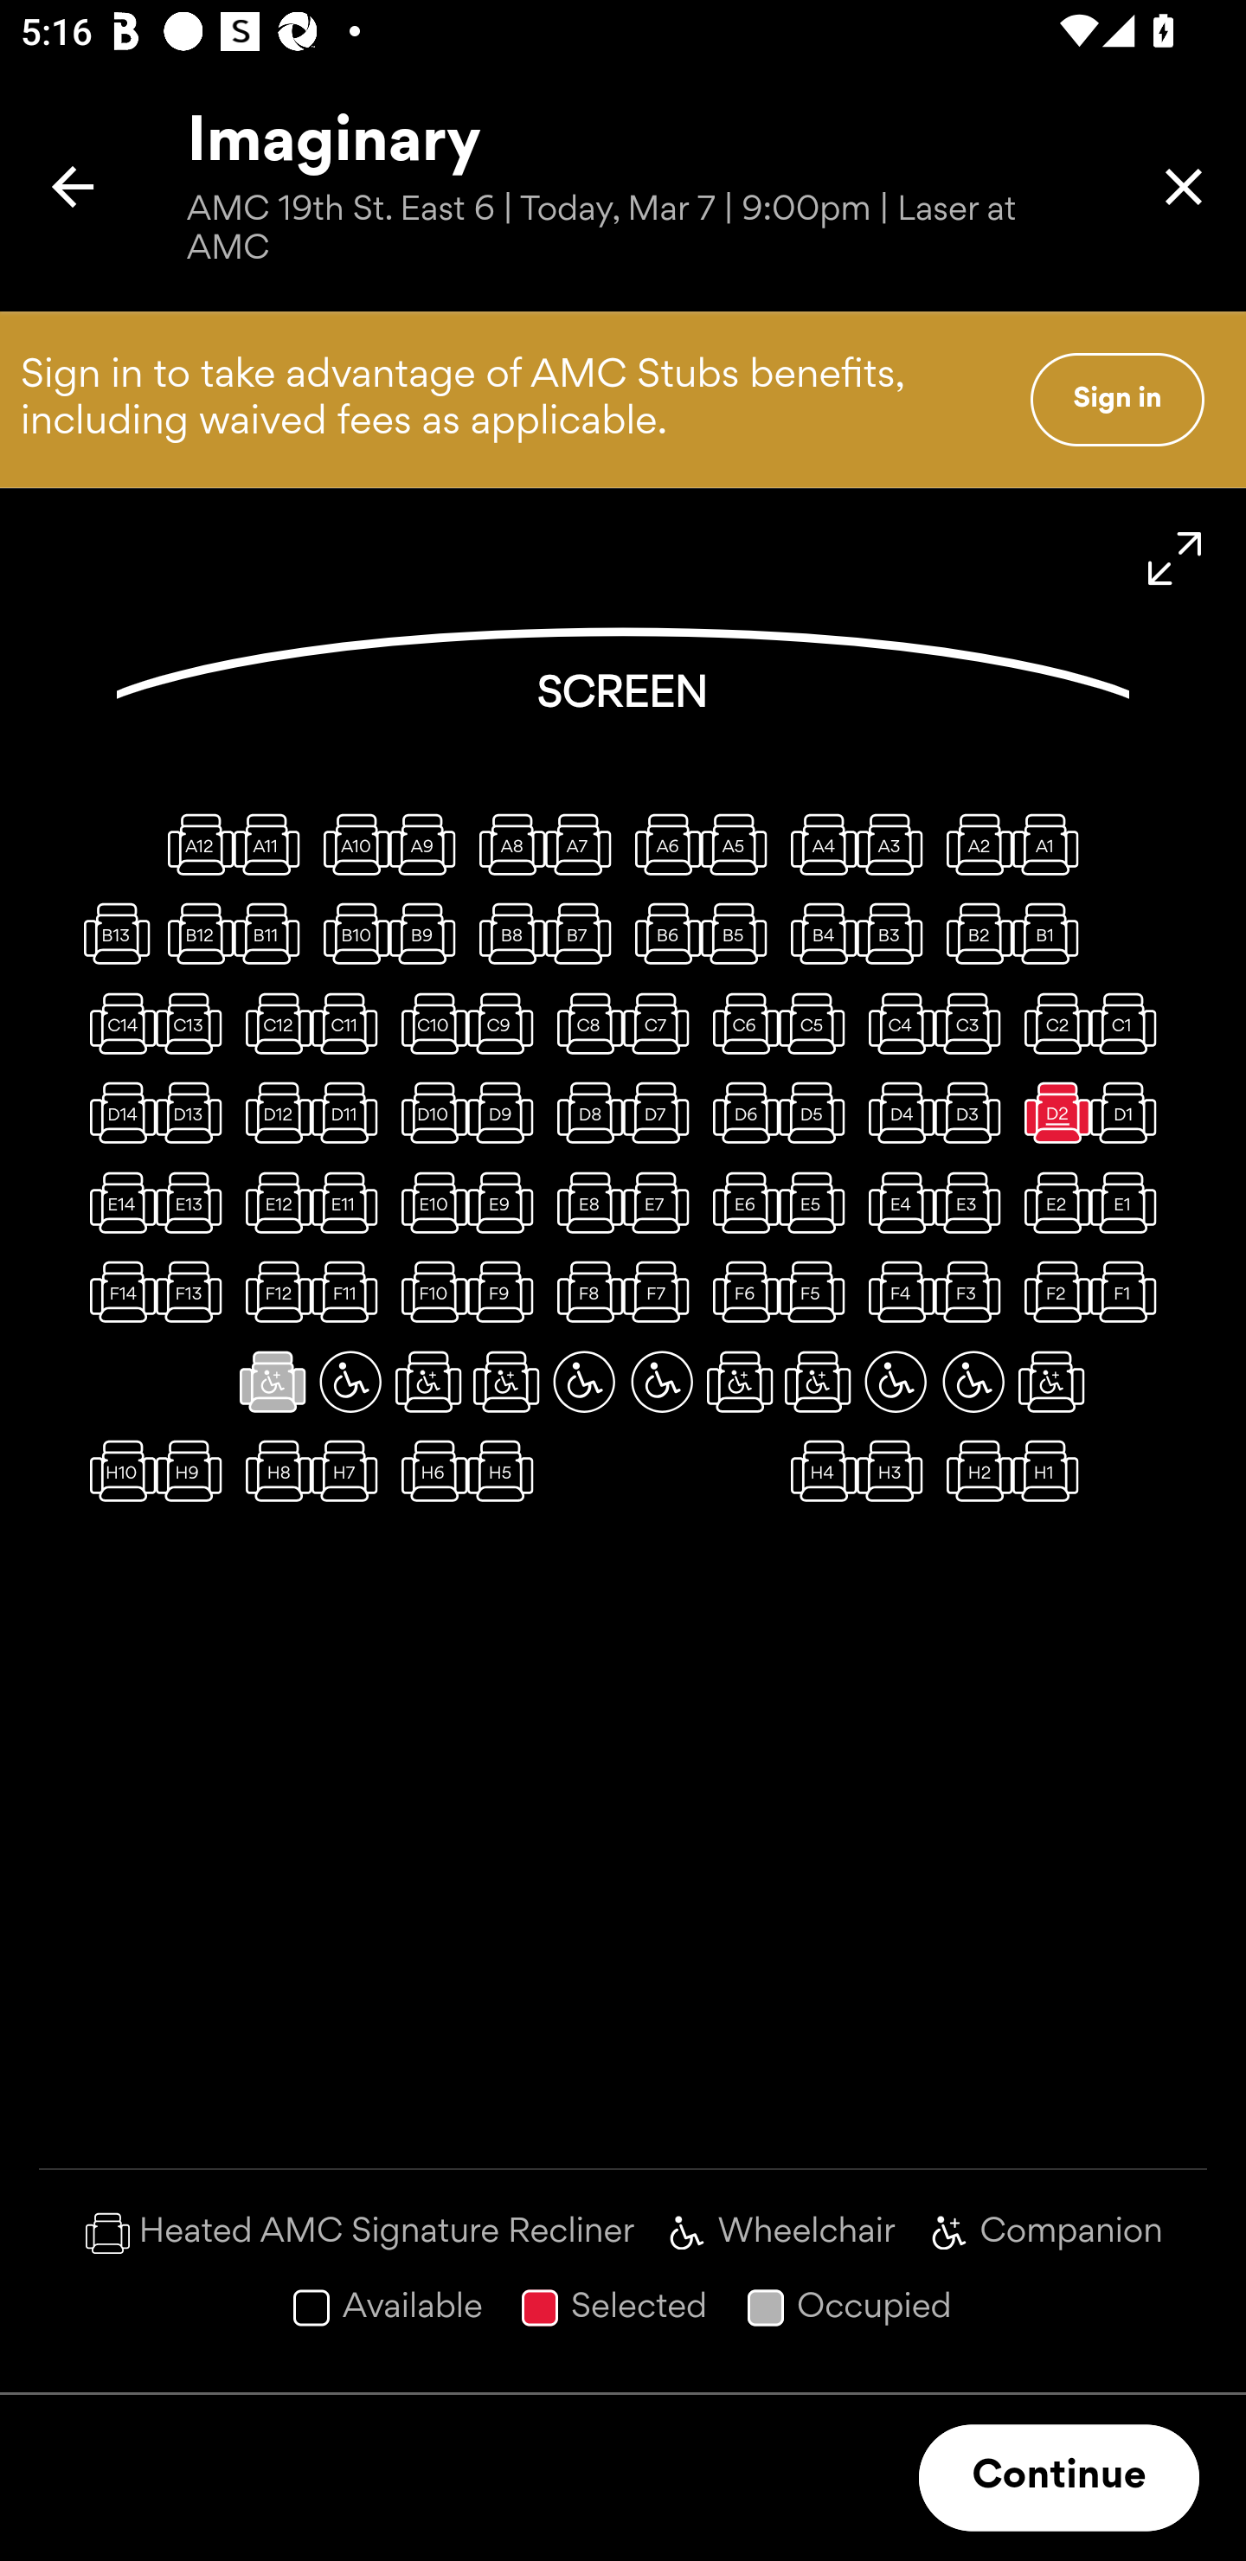  I want to click on D2, Regular seat, selected, so click(1050, 1113).